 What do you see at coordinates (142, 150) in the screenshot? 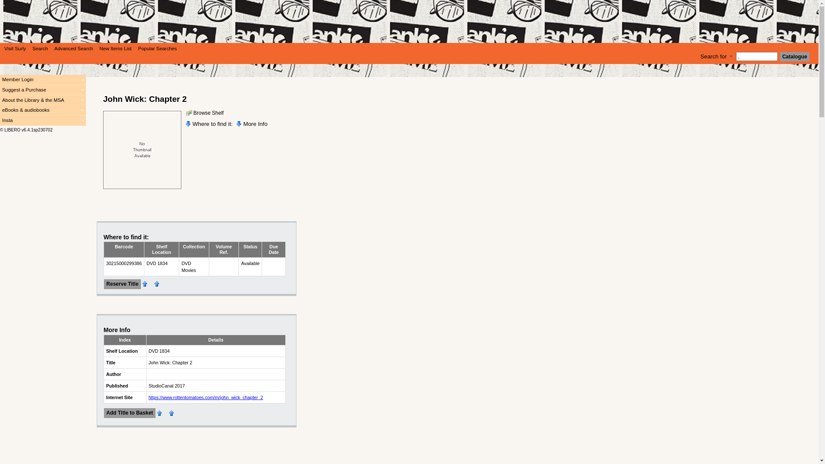
I see `John Wick: Chapter 2` at bounding box center [142, 150].